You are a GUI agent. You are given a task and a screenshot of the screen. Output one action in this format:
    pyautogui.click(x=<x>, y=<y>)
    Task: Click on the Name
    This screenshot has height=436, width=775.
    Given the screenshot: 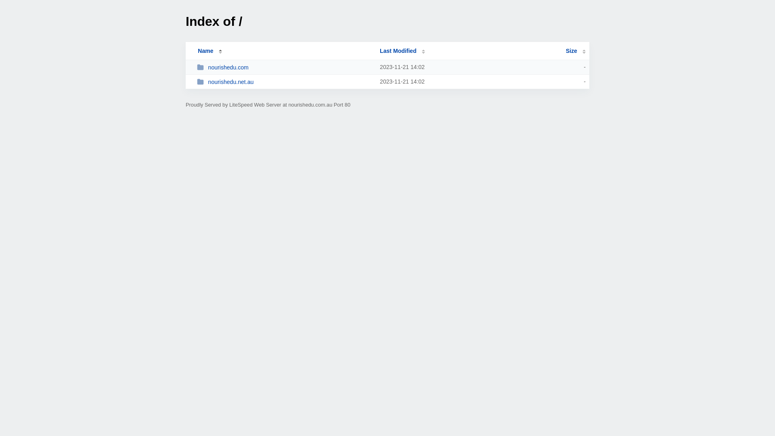 What is the action you would take?
    pyautogui.click(x=205, y=51)
    